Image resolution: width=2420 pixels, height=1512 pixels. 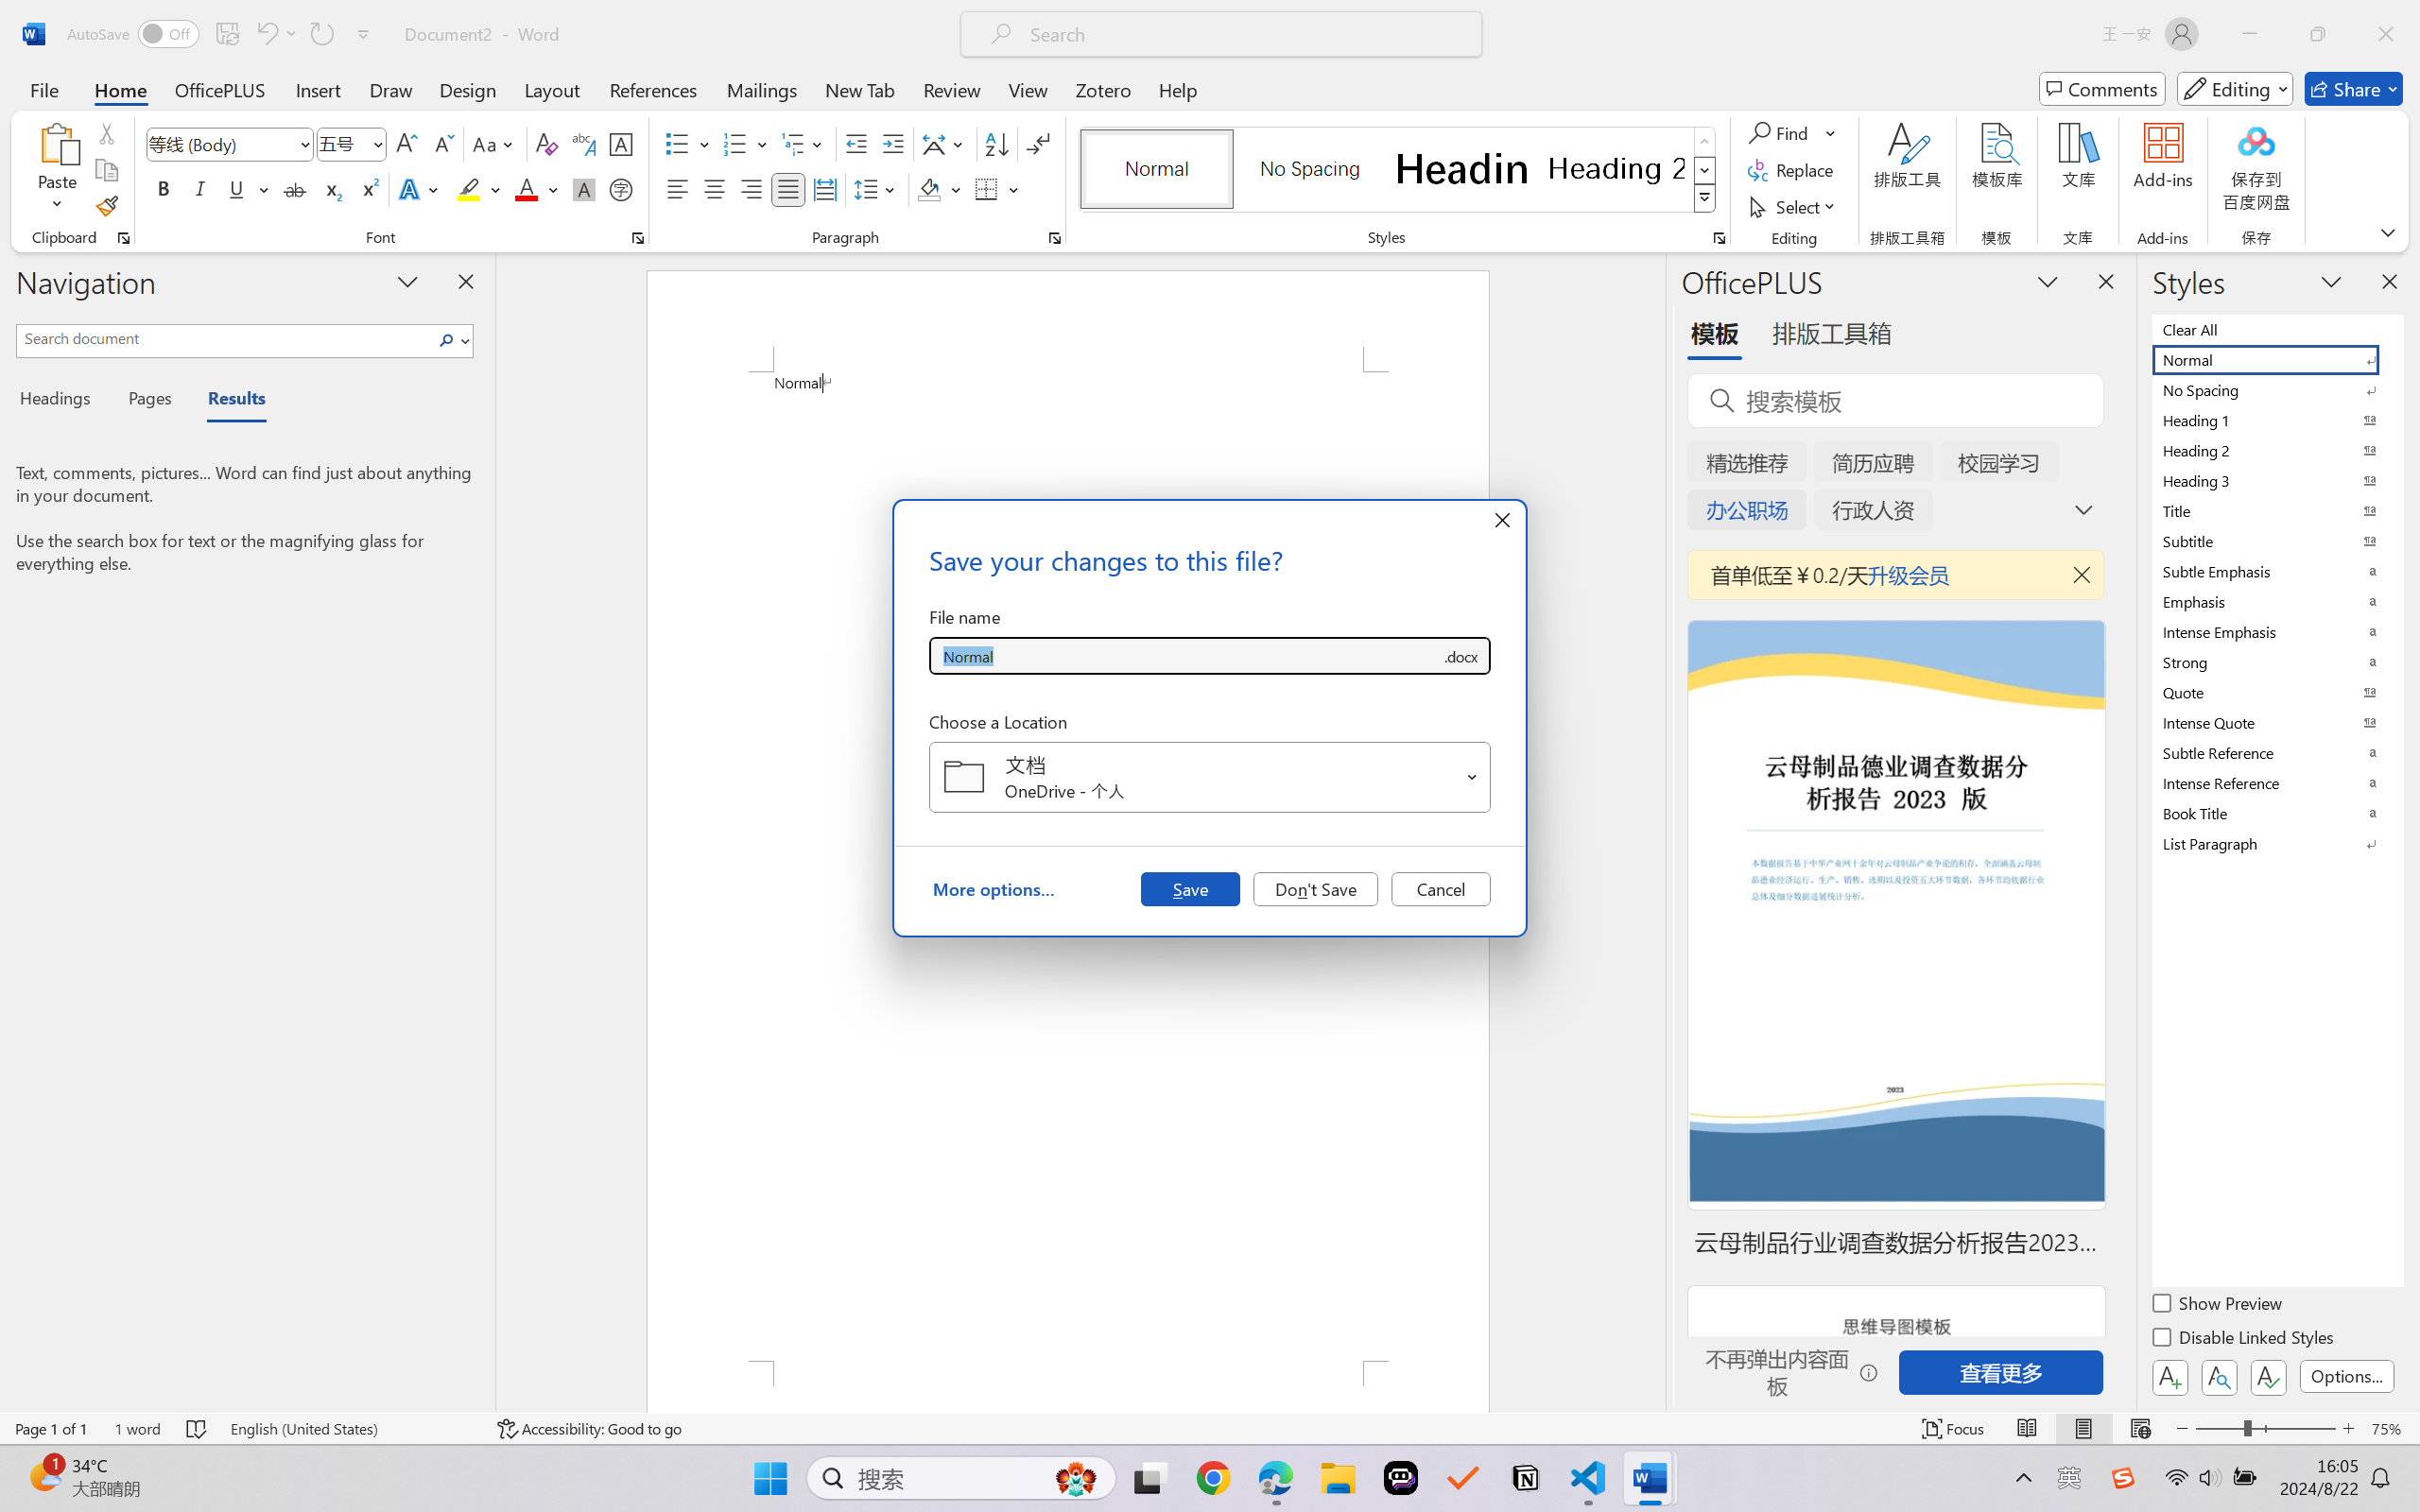 What do you see at coordinates (364, 34) in the screenshot?
I see `Customize Quick Access Toolbar` at bounding box center [364, 34].